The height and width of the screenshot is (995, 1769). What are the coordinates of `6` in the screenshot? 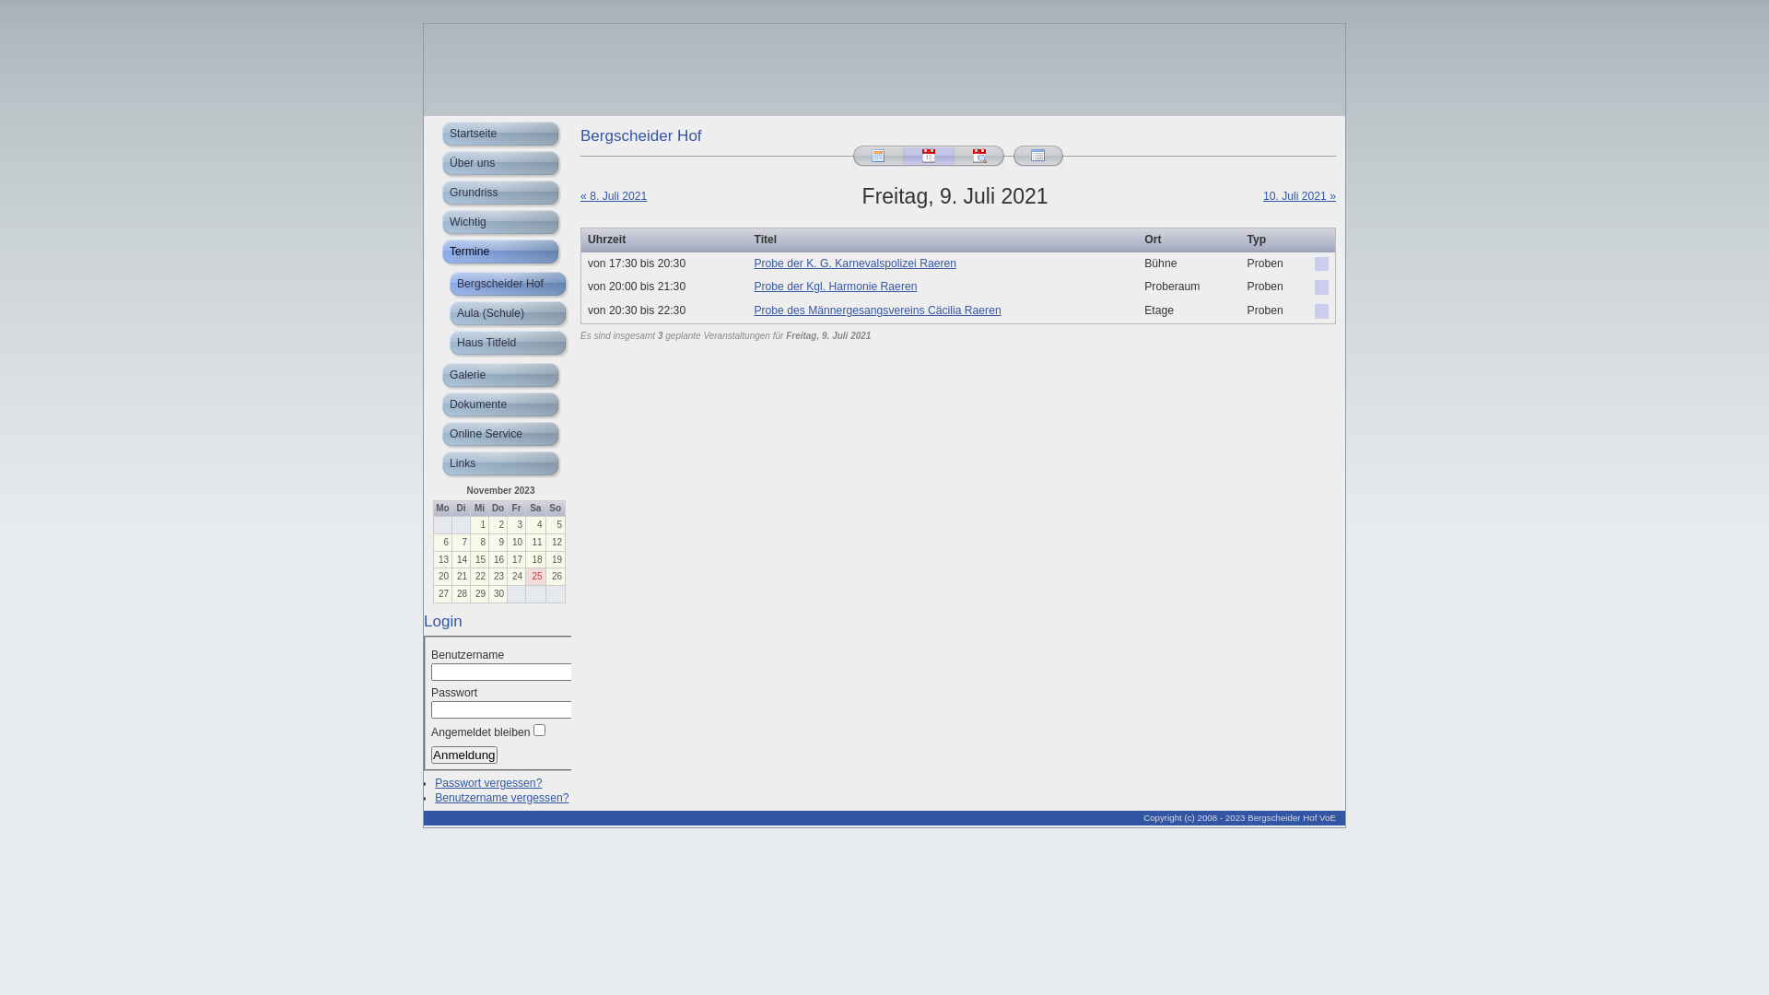 It's located at (442, 543).